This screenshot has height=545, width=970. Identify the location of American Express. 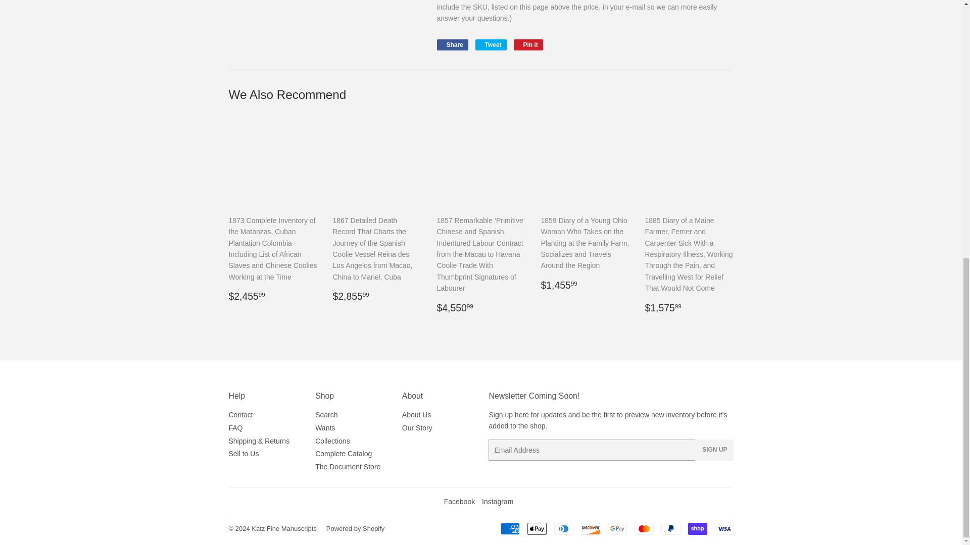
(491, 44).